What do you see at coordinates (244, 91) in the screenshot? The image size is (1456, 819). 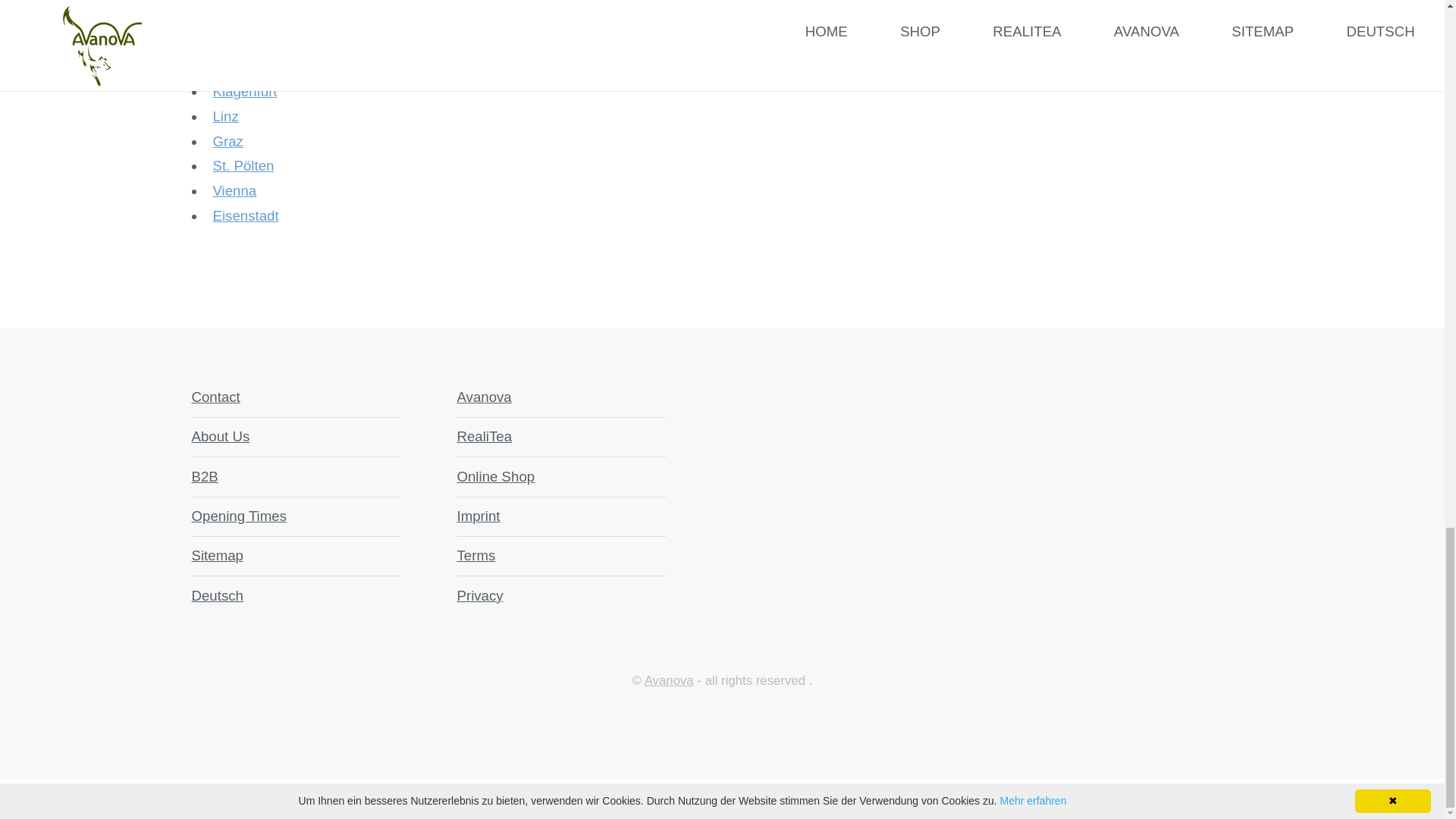 I see `Klagenfurt` at bounding box center [244, 91].